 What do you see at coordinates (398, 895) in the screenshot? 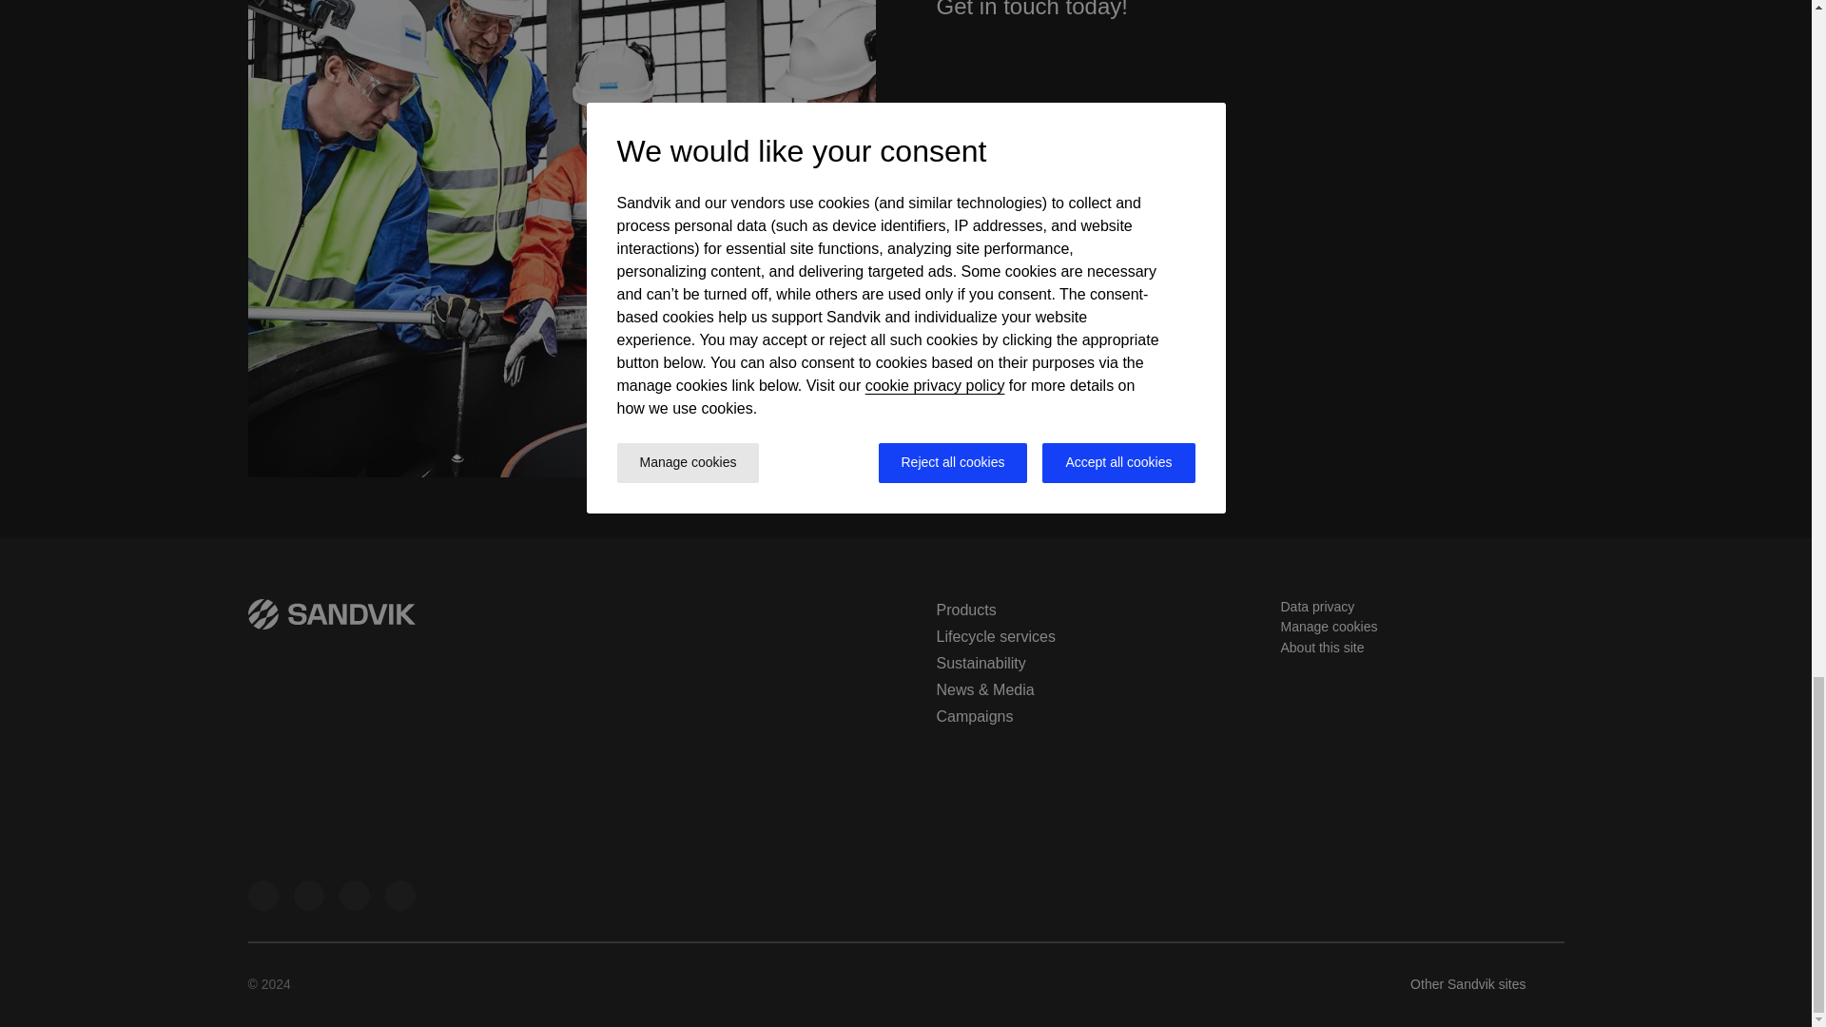
I see `Sandvik Rock Processing - Youtube` at bounding box center [398, 895].